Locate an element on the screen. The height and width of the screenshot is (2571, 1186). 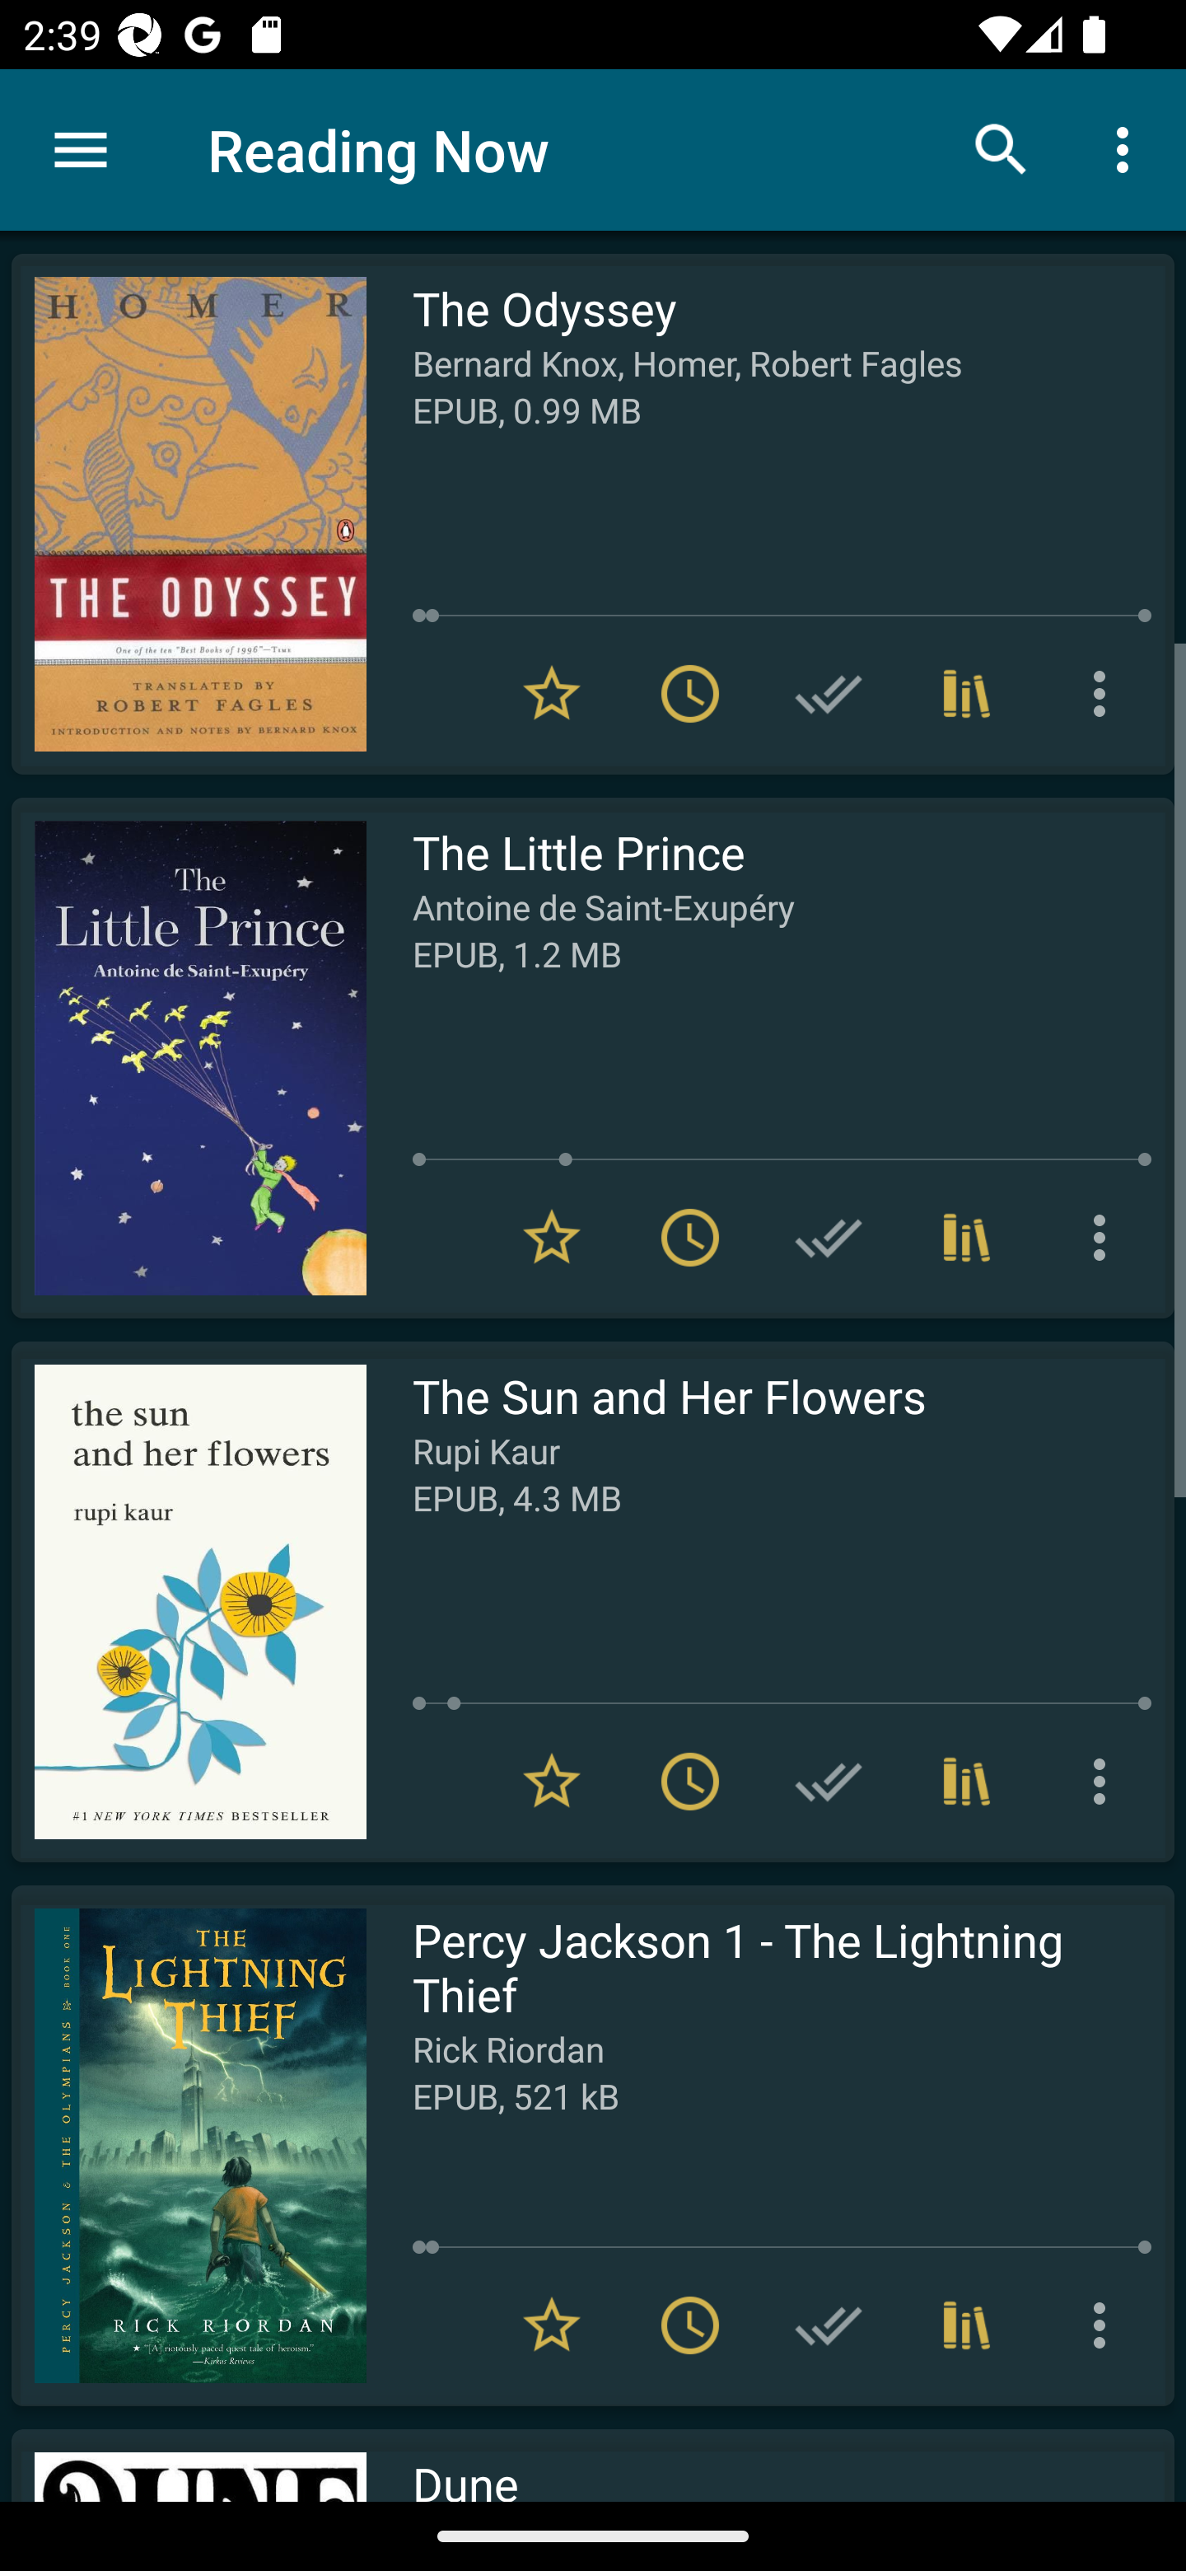
Remove from Favorites is located at coordinates (552, 1782).